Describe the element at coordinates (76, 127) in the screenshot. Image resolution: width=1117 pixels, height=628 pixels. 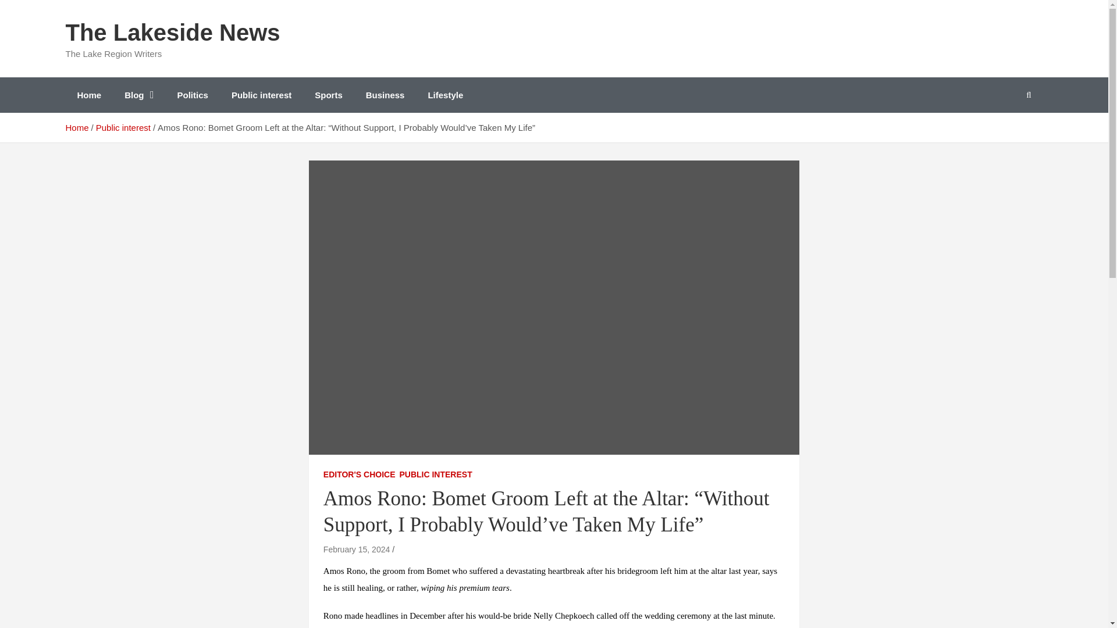
I see `Home` at that location.